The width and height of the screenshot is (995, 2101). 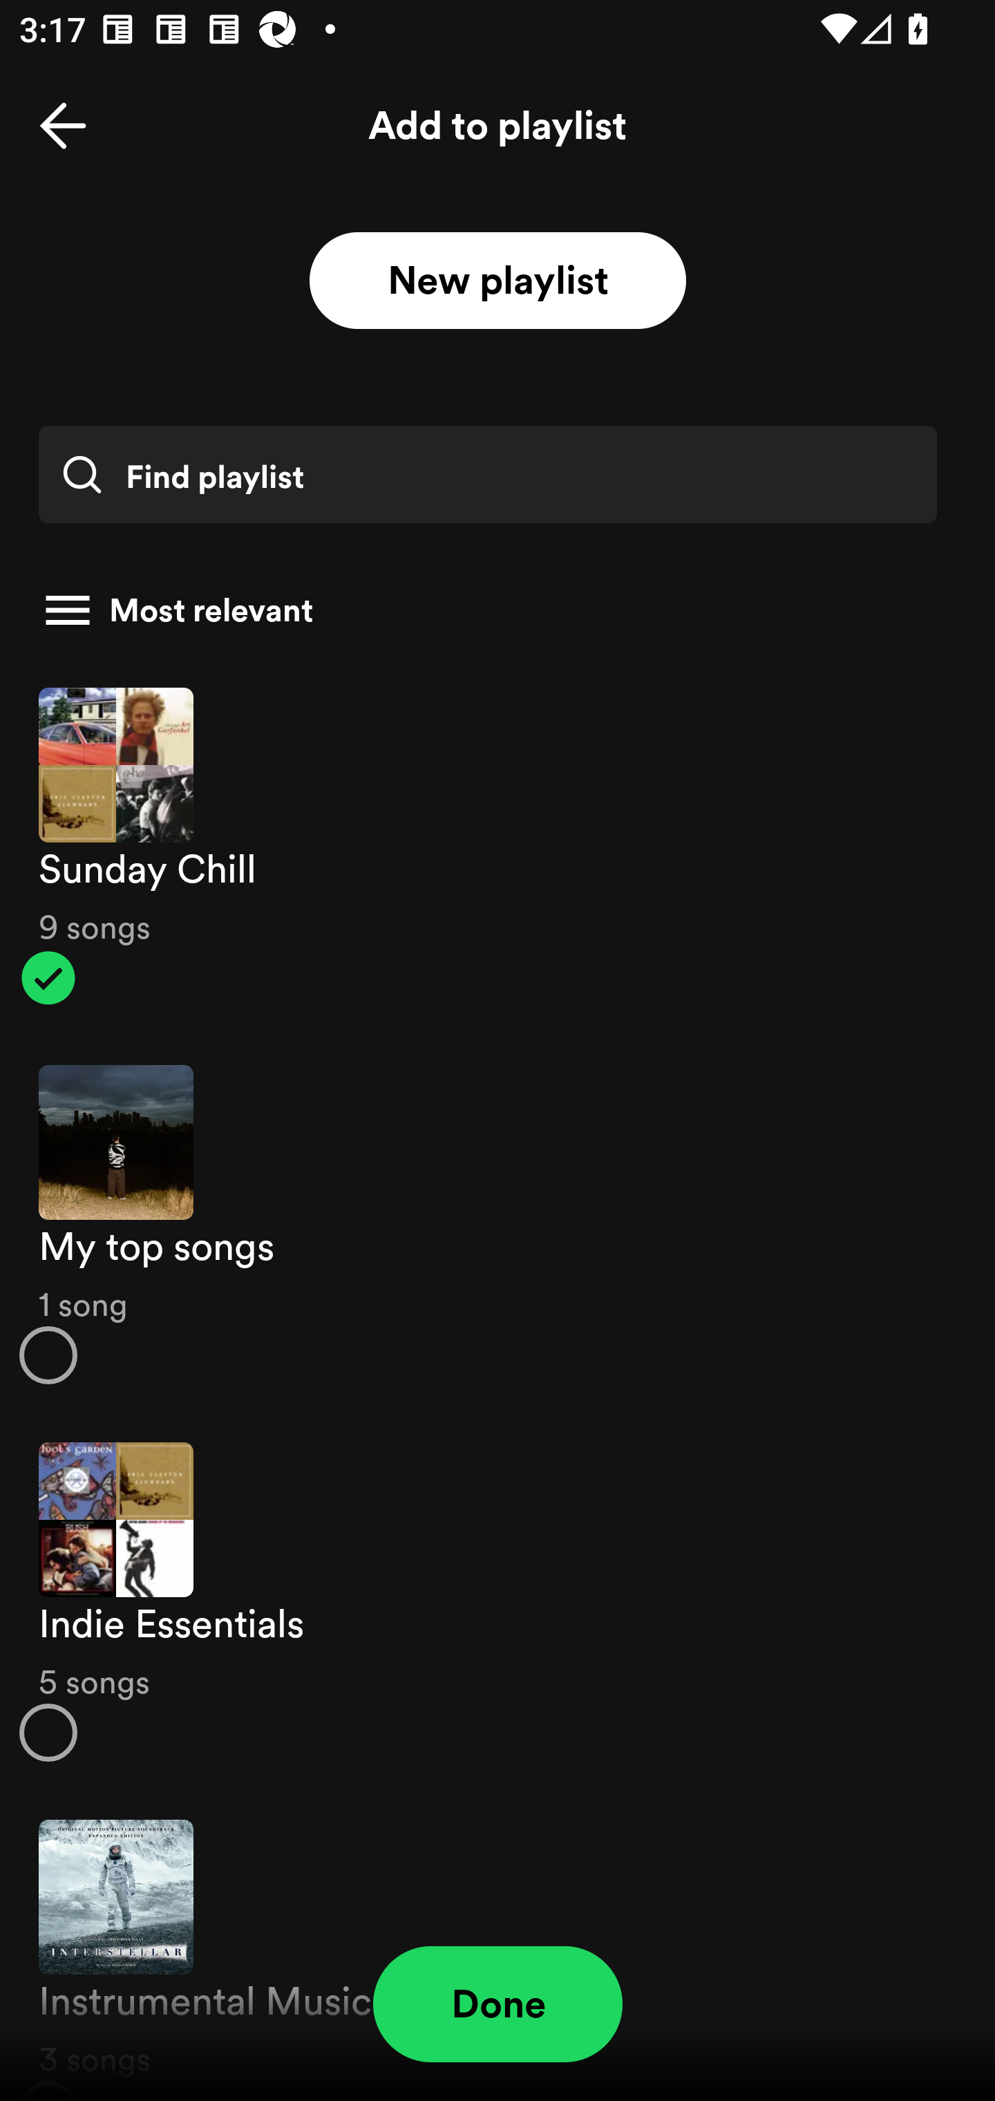 I want to click on Most relevant, so click(x=488, y=610).